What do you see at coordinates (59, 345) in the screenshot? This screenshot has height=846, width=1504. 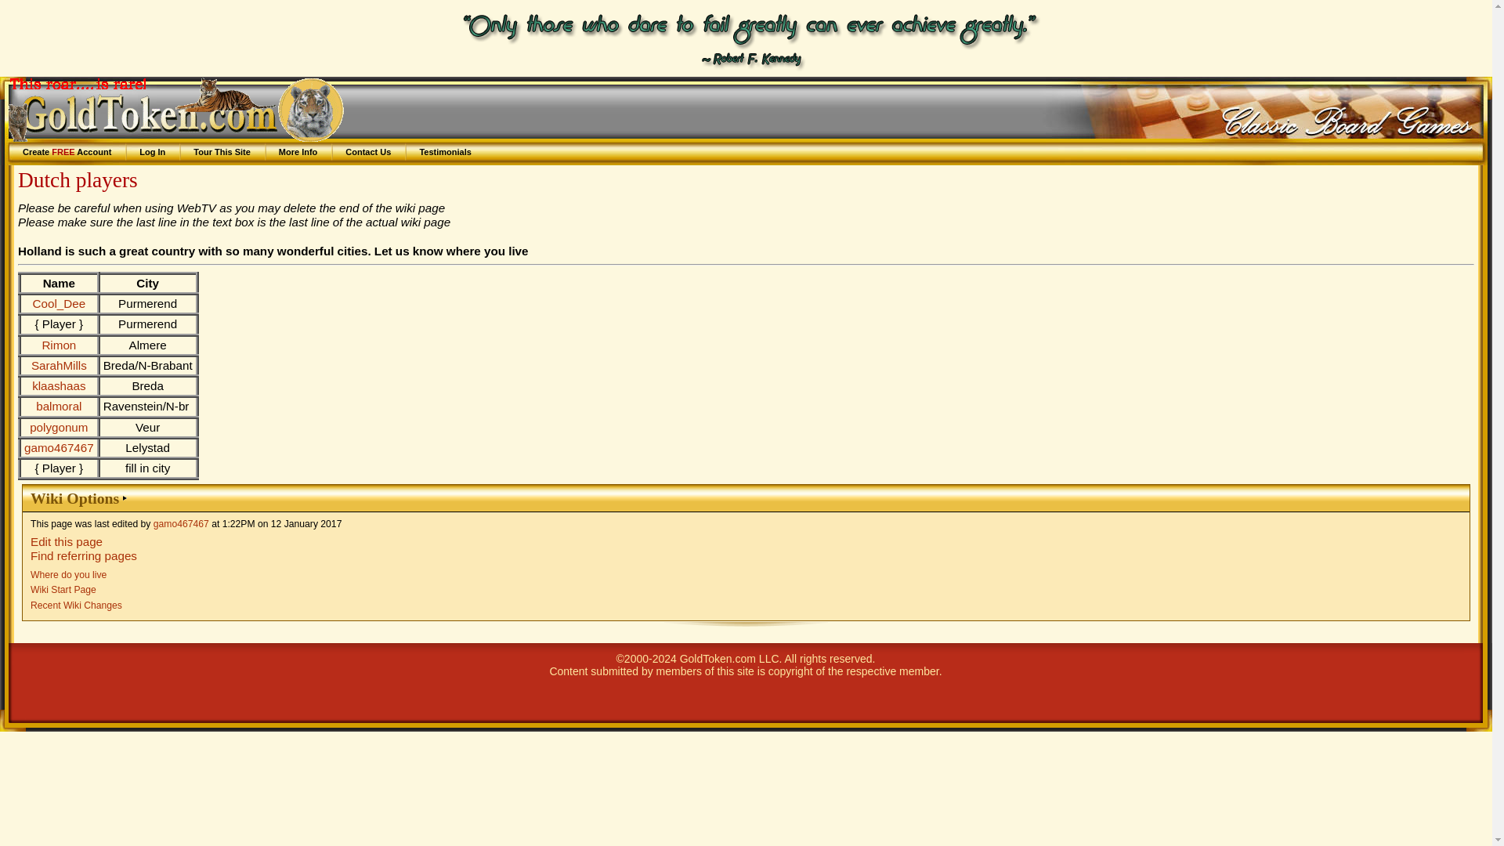 I see `Rimon` at bounding box center [59, 345].